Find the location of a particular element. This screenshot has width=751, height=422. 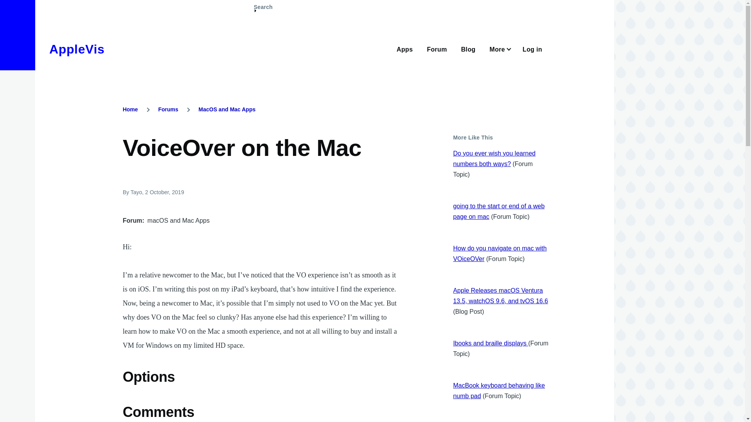

AppleVis is located at coordinates (77, 49).